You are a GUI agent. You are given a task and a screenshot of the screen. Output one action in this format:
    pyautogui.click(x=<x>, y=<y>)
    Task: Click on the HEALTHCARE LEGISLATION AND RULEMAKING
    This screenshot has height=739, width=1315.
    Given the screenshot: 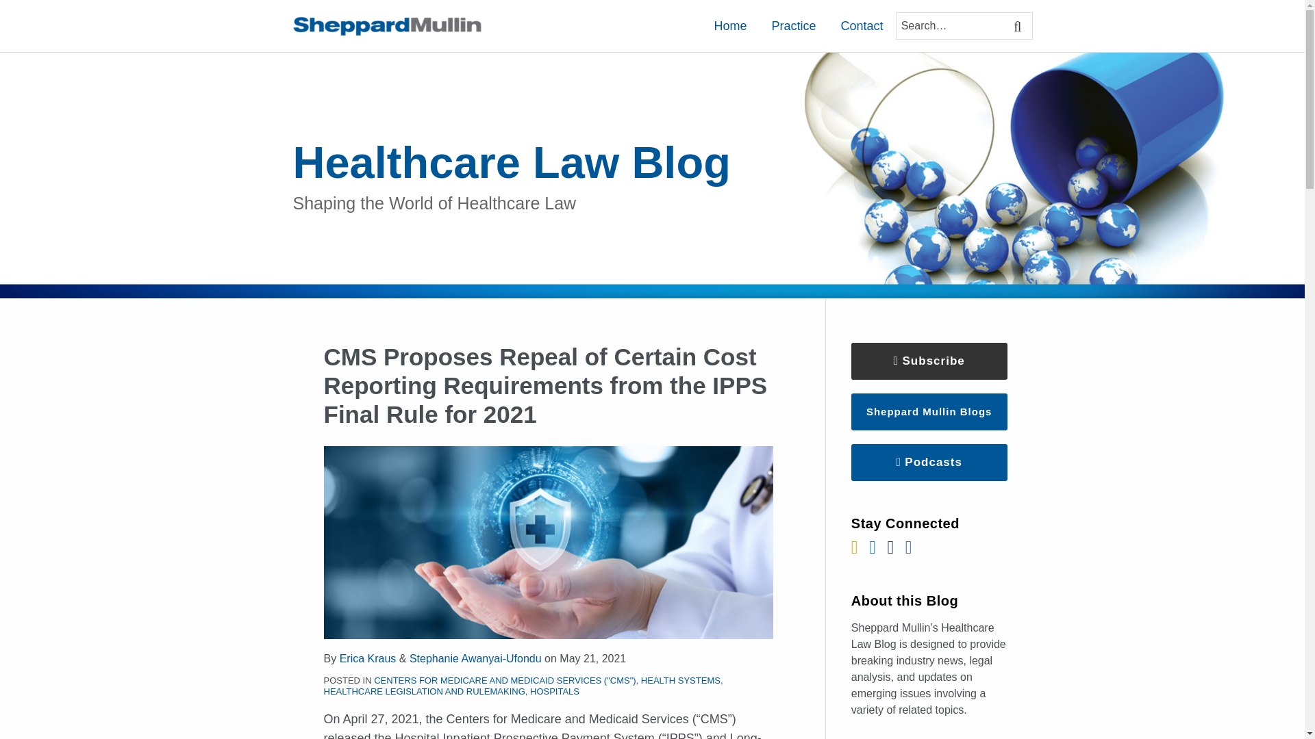 What is the action you would take?
    pyautogui.click(x=424, y=691)
    